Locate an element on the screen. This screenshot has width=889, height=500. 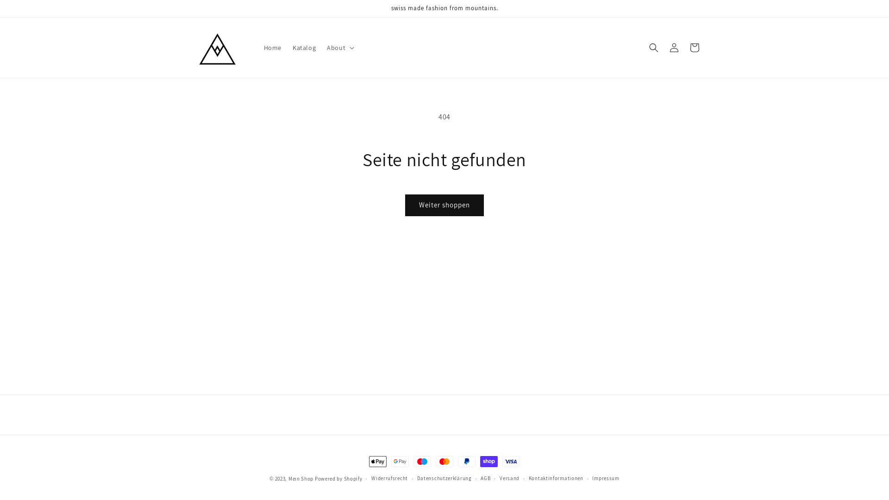
Weiter shoppen is located at coordinates (444, 206).